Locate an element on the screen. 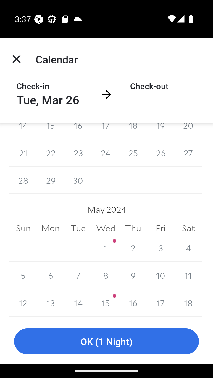 This screenshot has width=213, height=378. OK (1 Night) is located at coordinates (106, 341).